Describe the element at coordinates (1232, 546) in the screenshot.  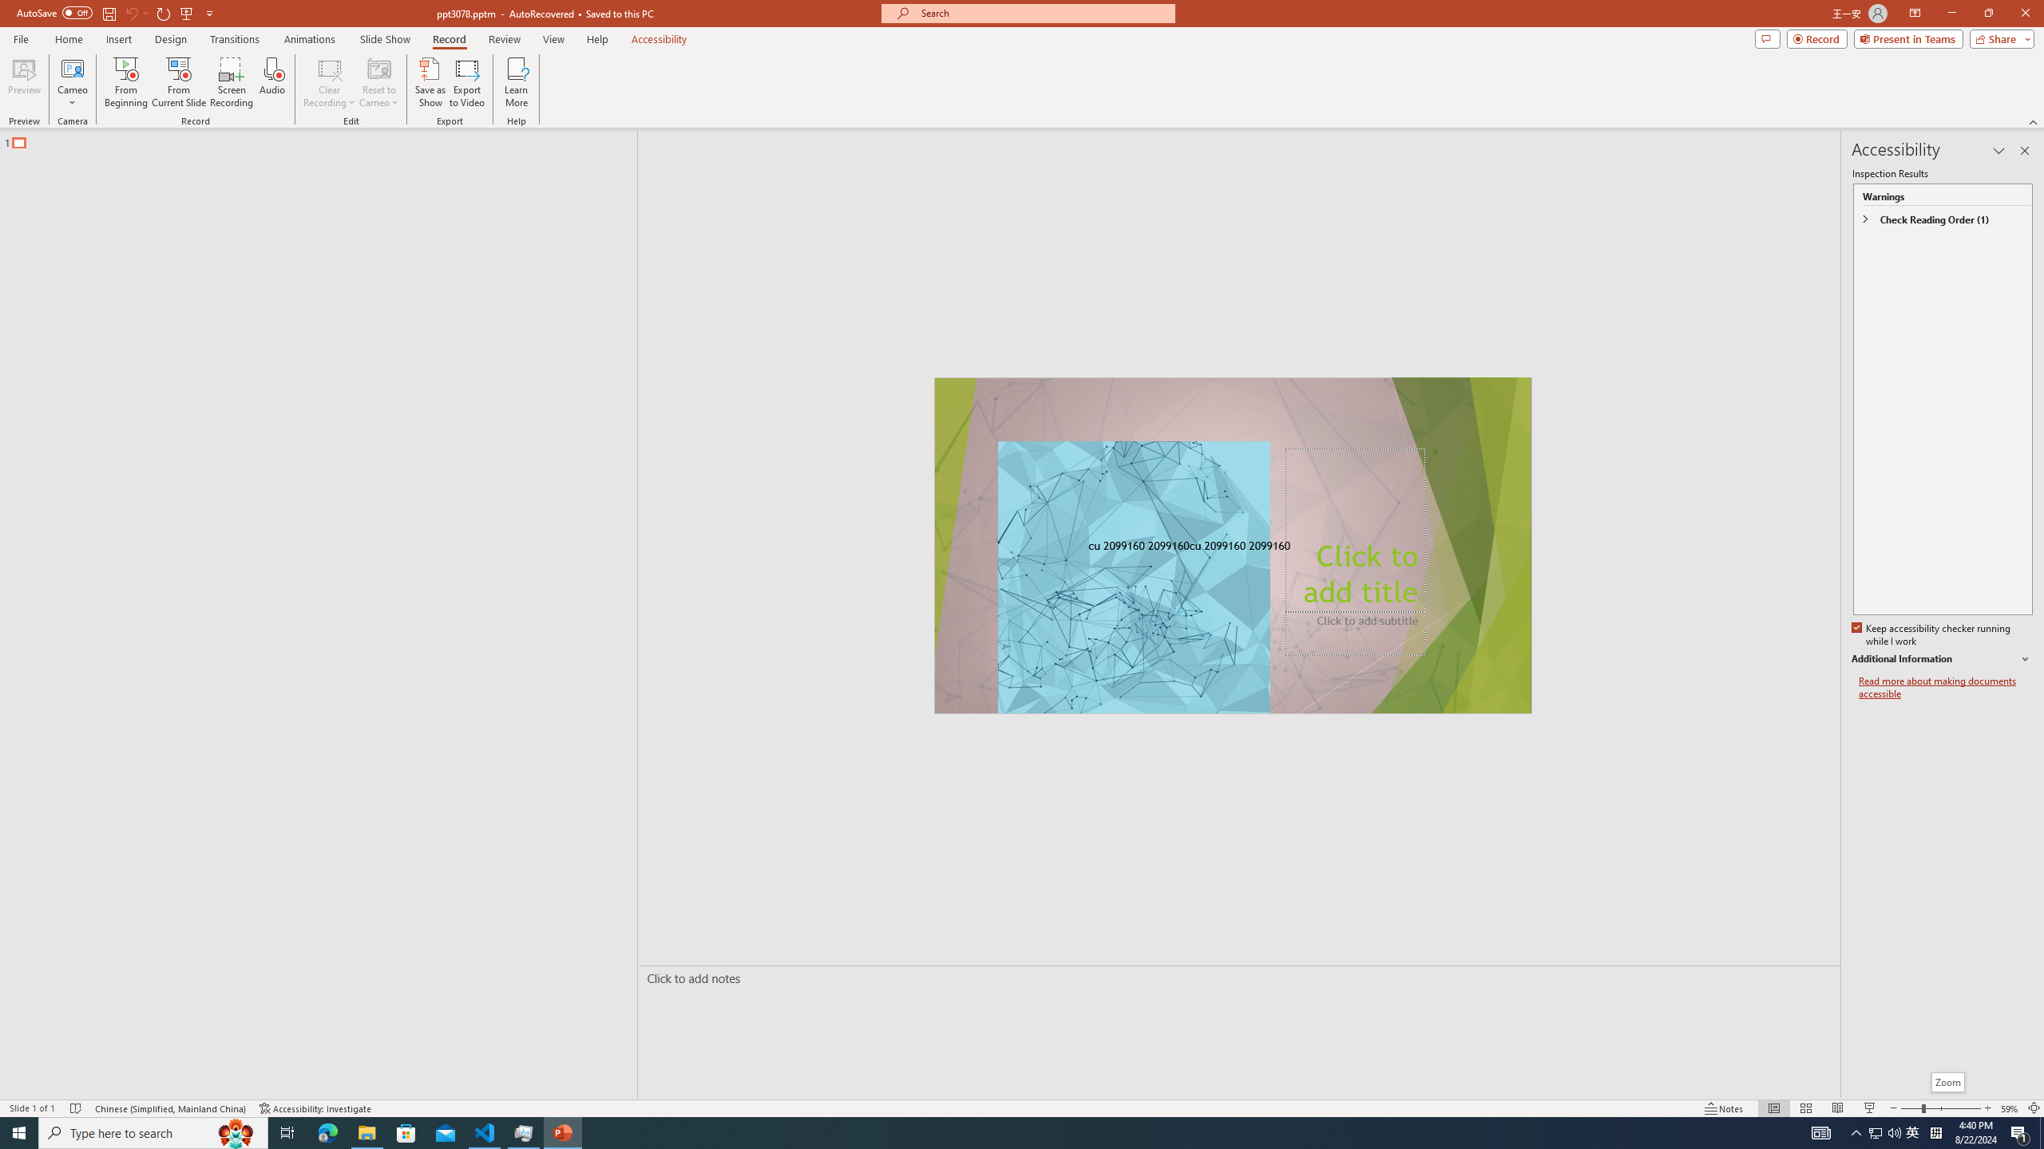
I see `An abstract genetic concept` at that location.